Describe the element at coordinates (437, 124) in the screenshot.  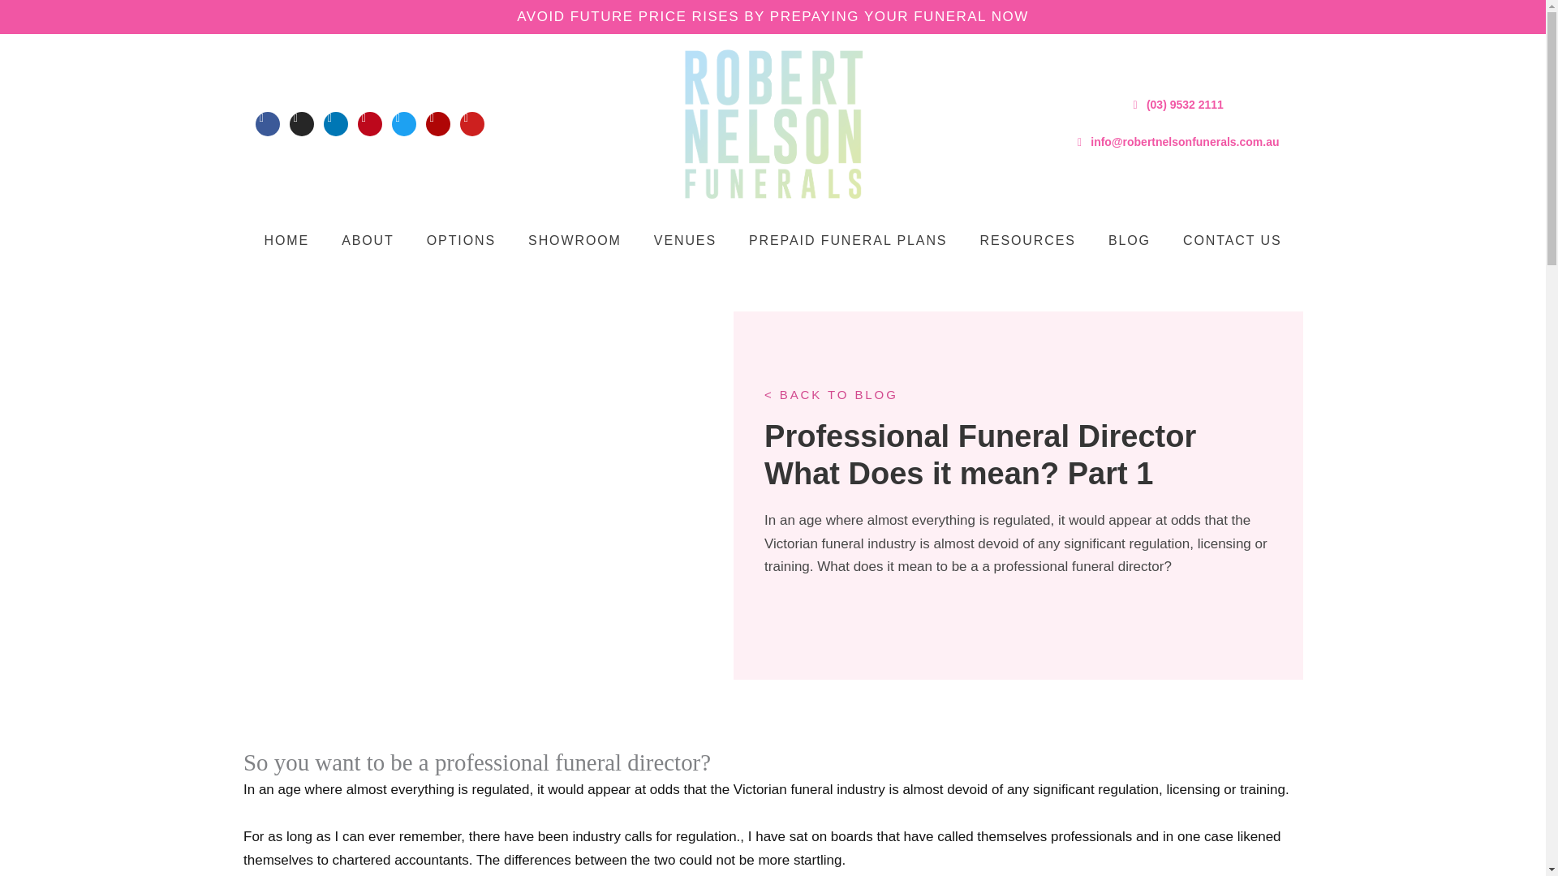
I see `Yelp` at that location.